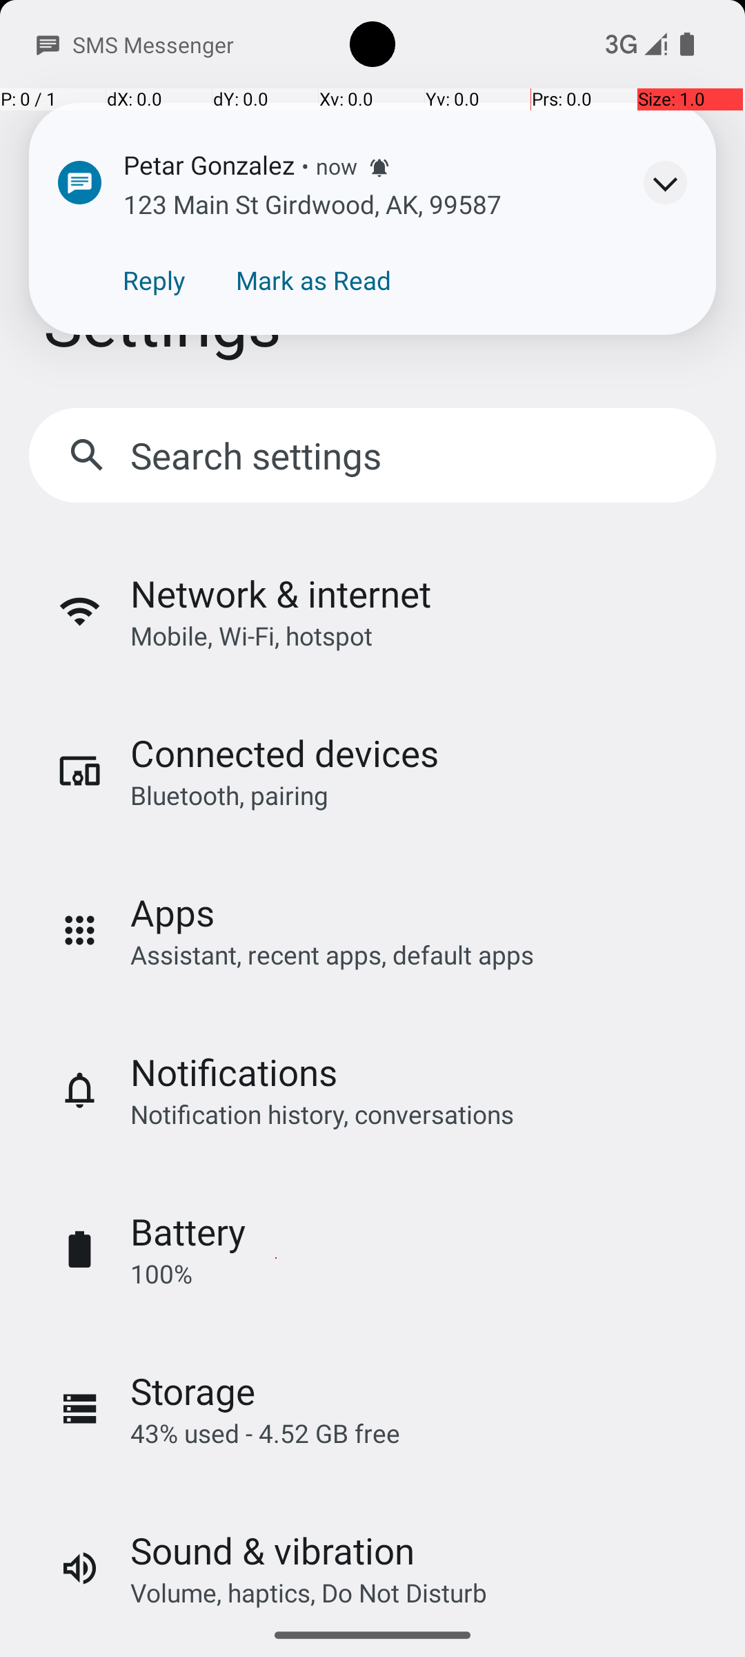  What do you see at coordinates (209, 164) in the screenshot?
I see `Petar Gonzalez` at bounding box center [209, 164].